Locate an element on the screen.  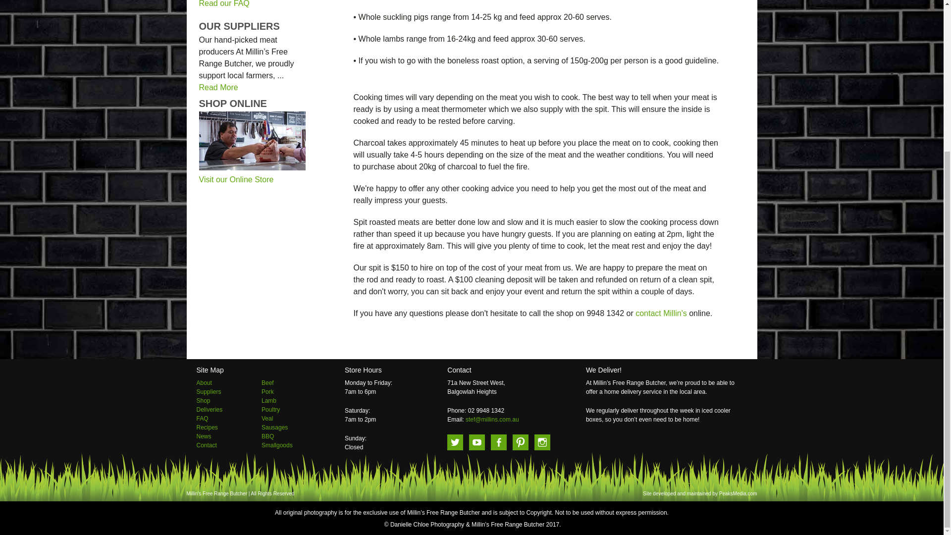
Facebook is located at coordinates (498, 442).